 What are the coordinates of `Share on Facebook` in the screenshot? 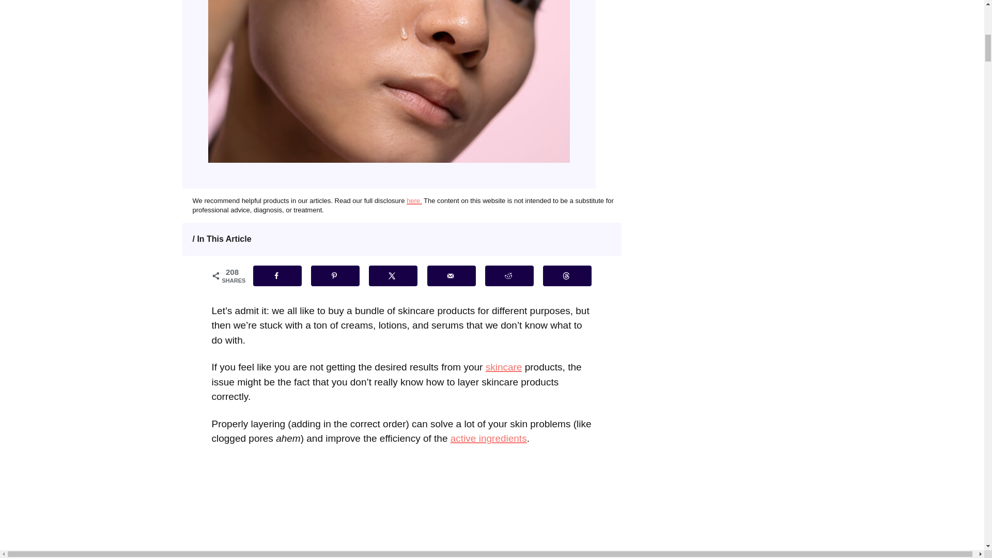 It's located at (277, 276).